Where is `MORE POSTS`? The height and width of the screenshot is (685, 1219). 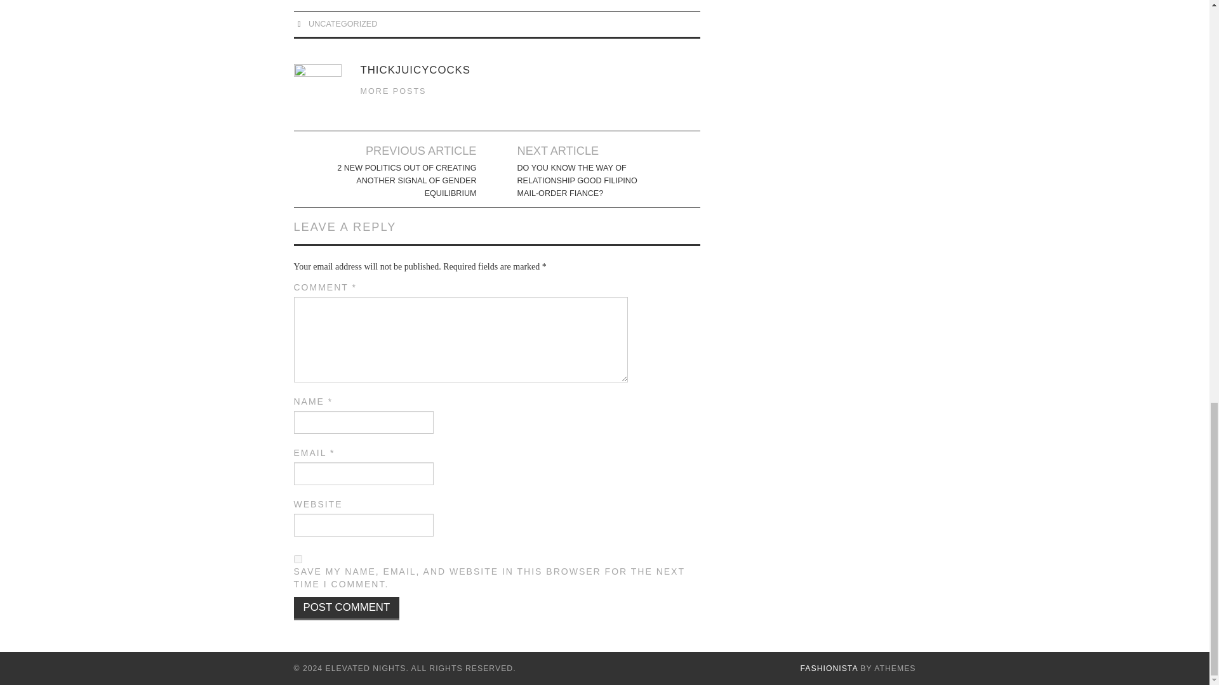
MORE POSTS is located at coordinates (394, 91).